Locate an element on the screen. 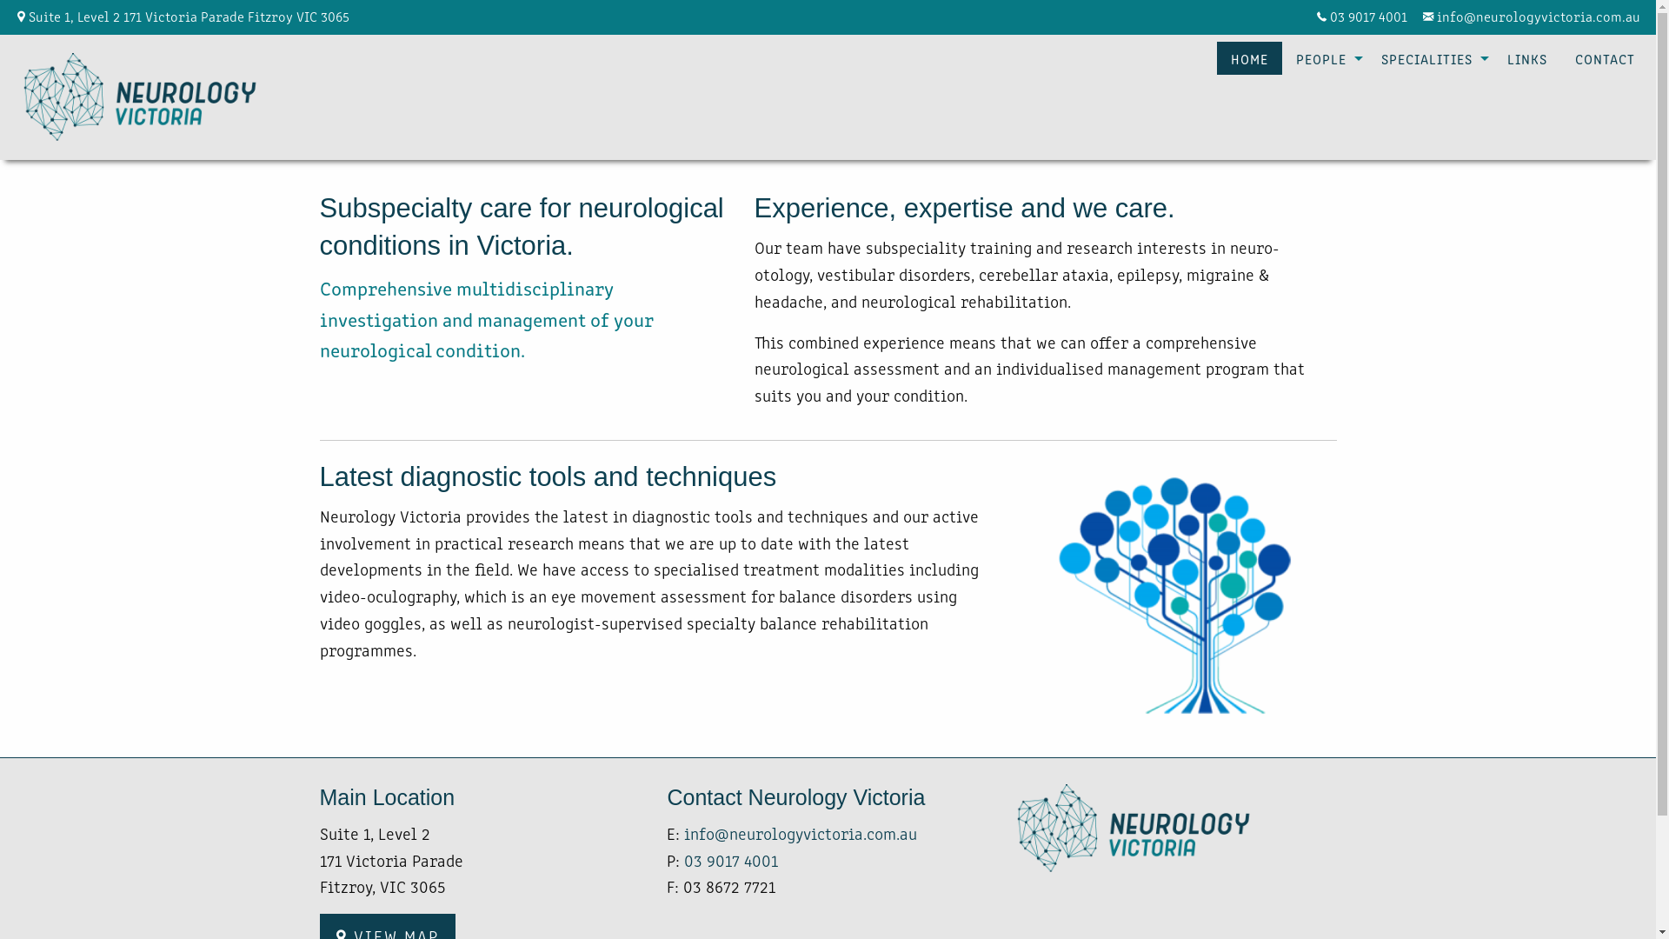 This screenshot has width=1669, height=939. HOME is located at coordinates (1250, 58).